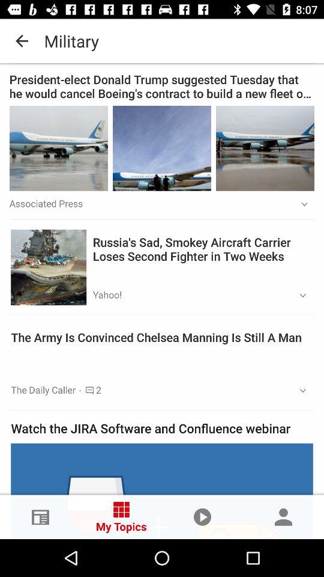 This screenshot has height=577, width=324. Describe the element at coordinates (162, 428) in the screenshot. I see `tap watch the jira app` at that location.